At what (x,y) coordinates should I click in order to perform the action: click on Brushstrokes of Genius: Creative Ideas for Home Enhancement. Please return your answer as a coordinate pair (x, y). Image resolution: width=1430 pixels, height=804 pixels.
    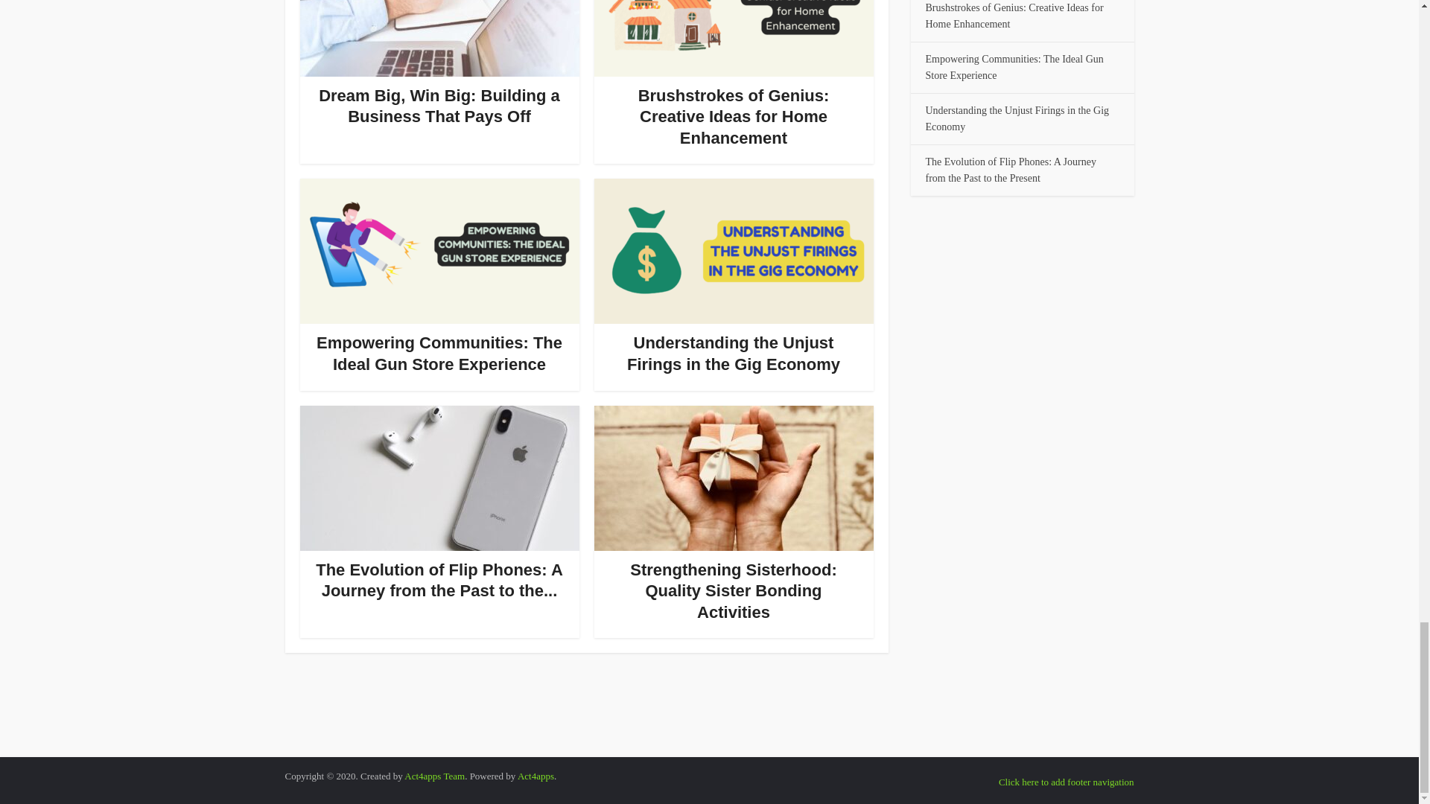
    Looking at the image, I should click on (733, 116).